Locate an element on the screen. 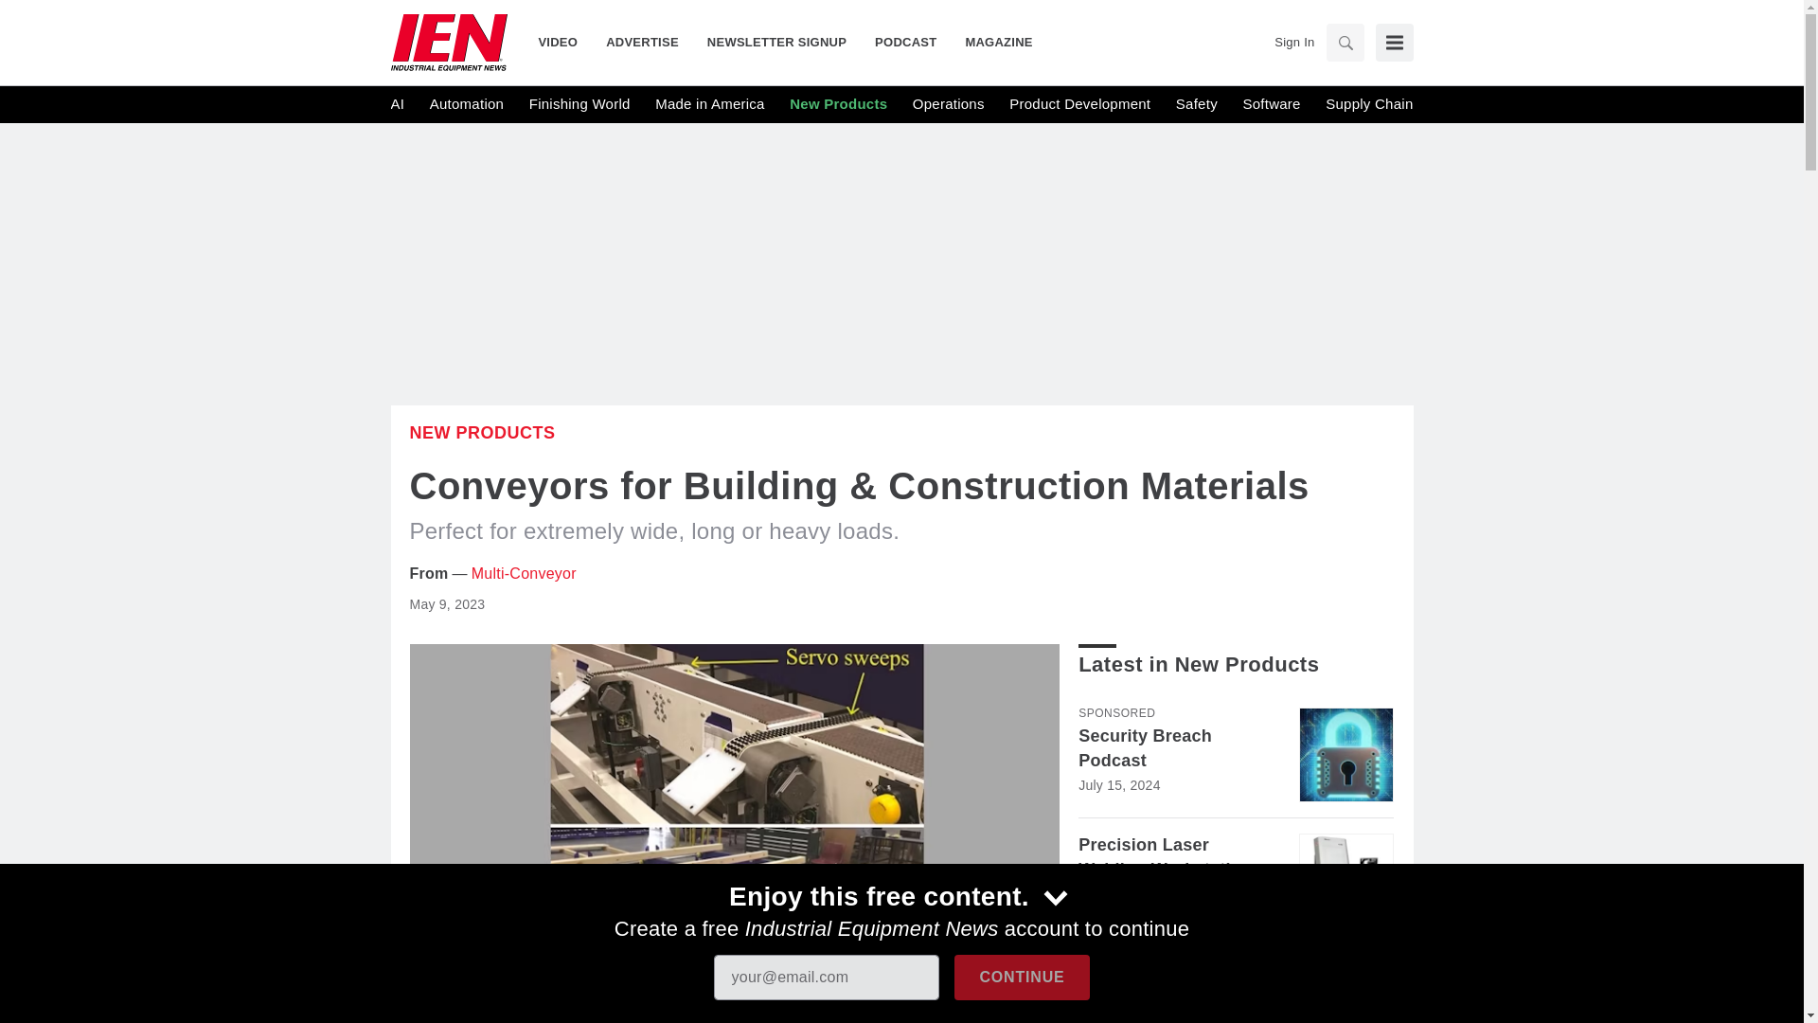 The height and width of the screenshot is (1023, 1818). VIDEO is located at coordinates (564, 42).